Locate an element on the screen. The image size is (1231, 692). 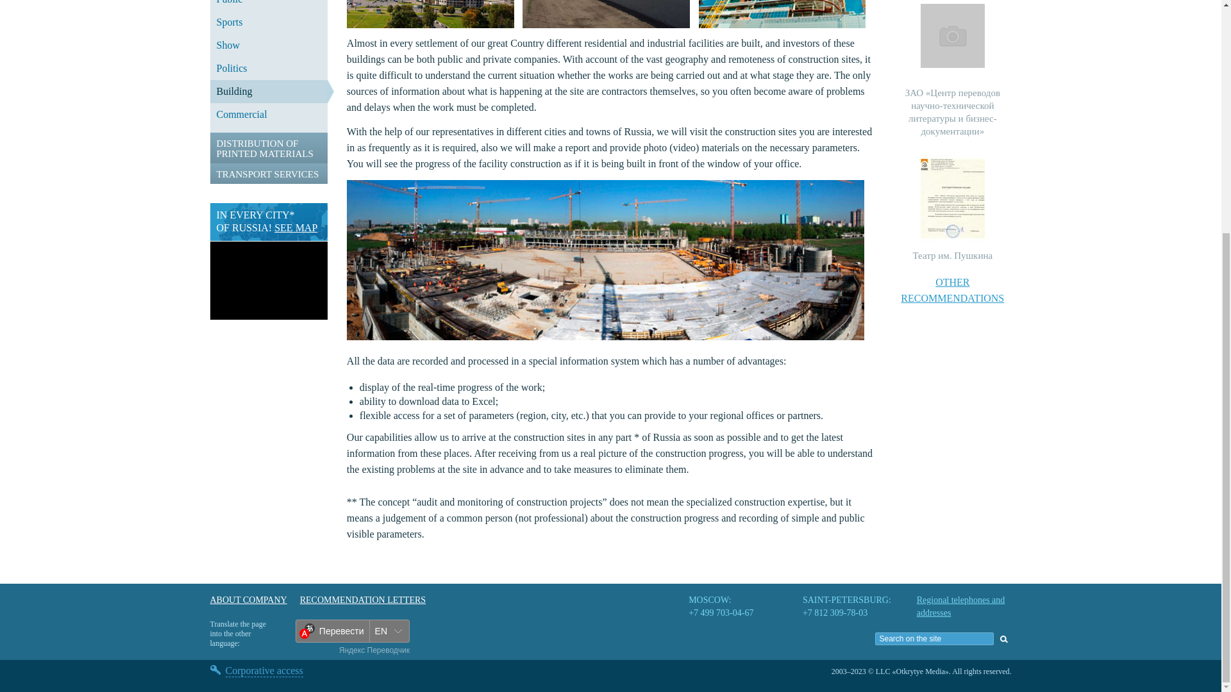
Search on the site is located at coordinates (934, 638).